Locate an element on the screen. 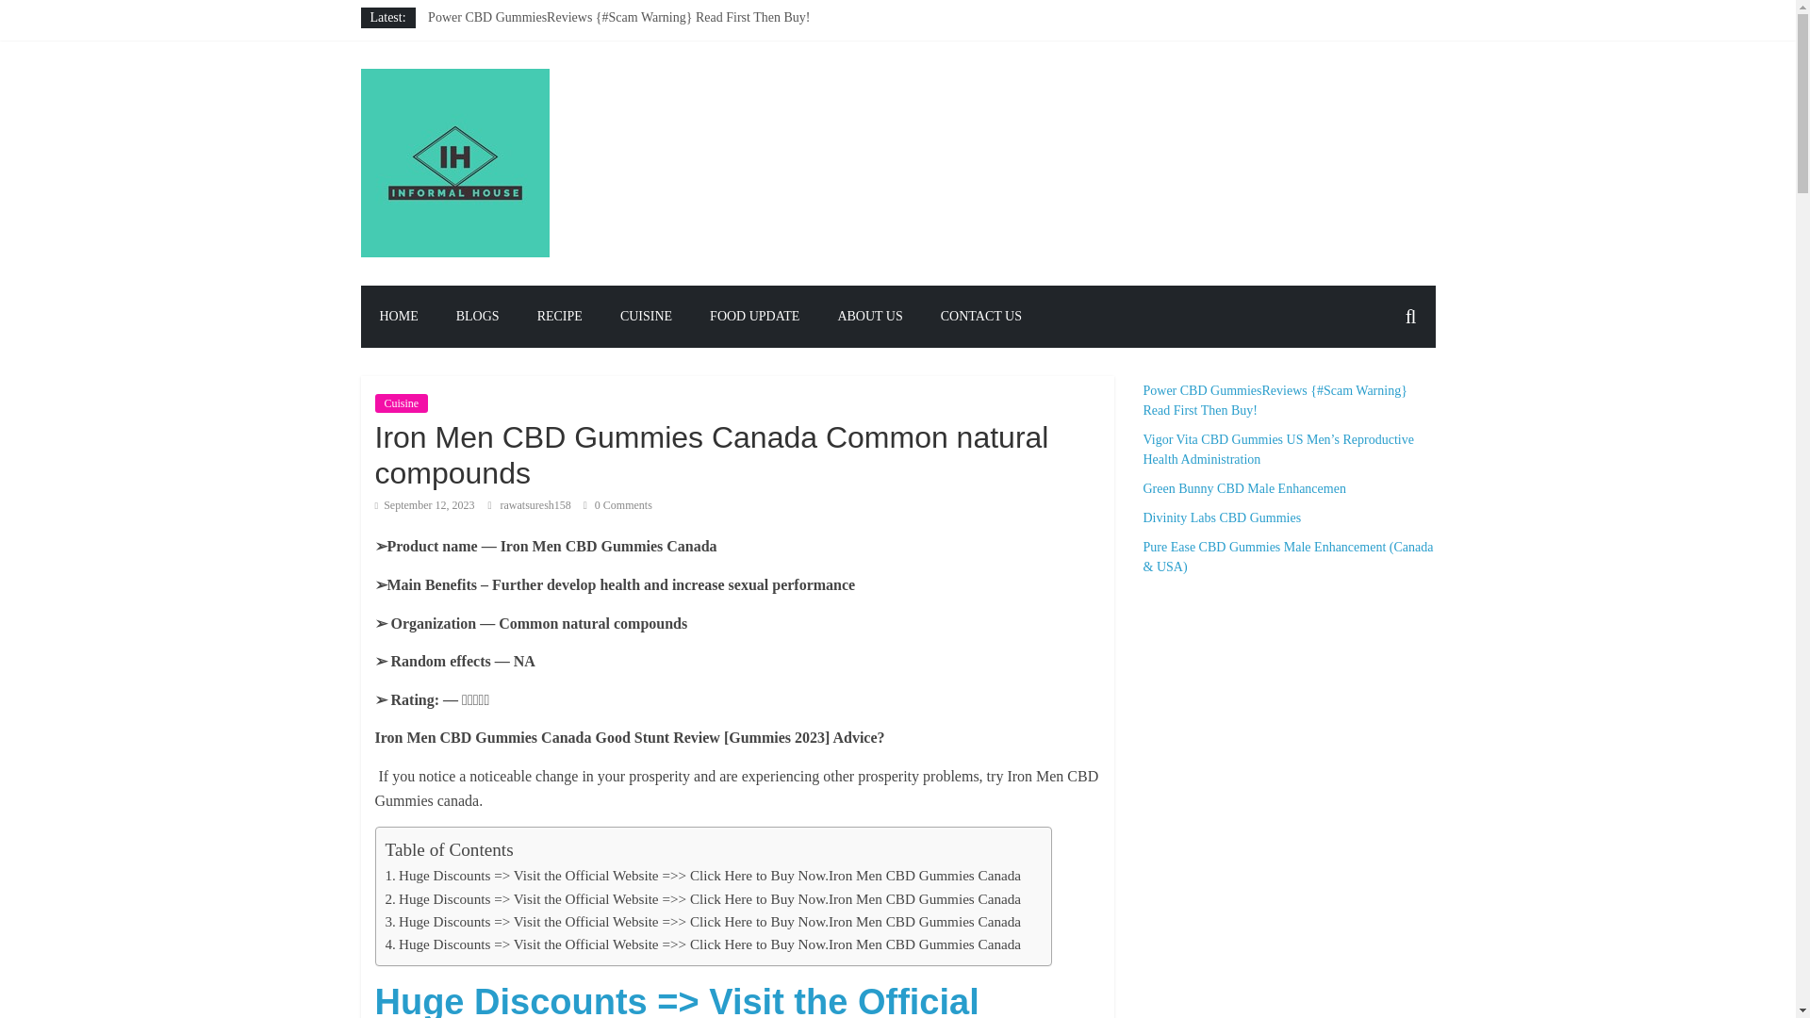 This screenshot has width=1810, height=1018. Divinity Labs CBD Gummies is located at coordinates (507, 79).